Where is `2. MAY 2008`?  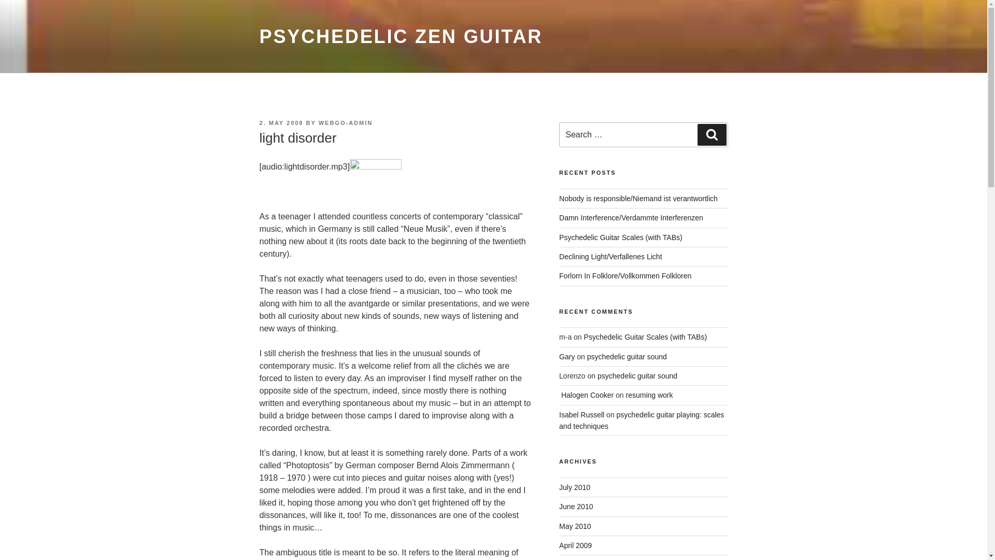
2. MAY 2008 is located at coordinates (281, 123).